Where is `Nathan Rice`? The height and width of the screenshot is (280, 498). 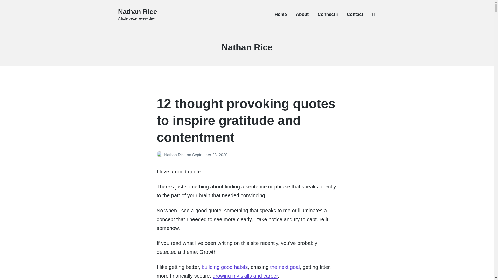
Nathan Rice is located at coordinates (175, 155).